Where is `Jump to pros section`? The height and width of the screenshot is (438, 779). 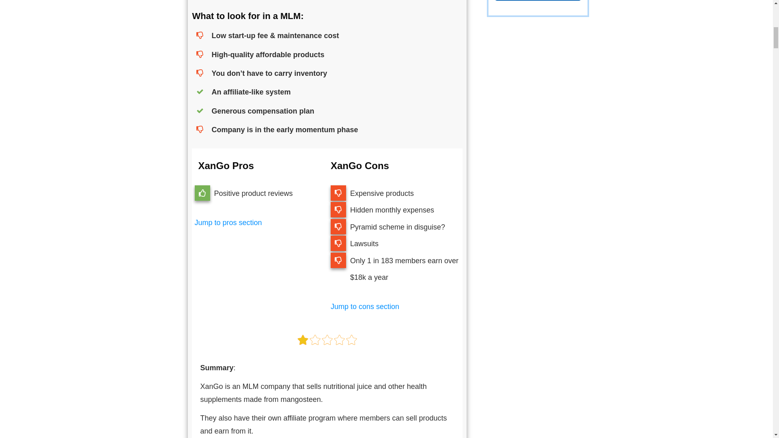 Jump to pros section is located at coordinates (228, 222).